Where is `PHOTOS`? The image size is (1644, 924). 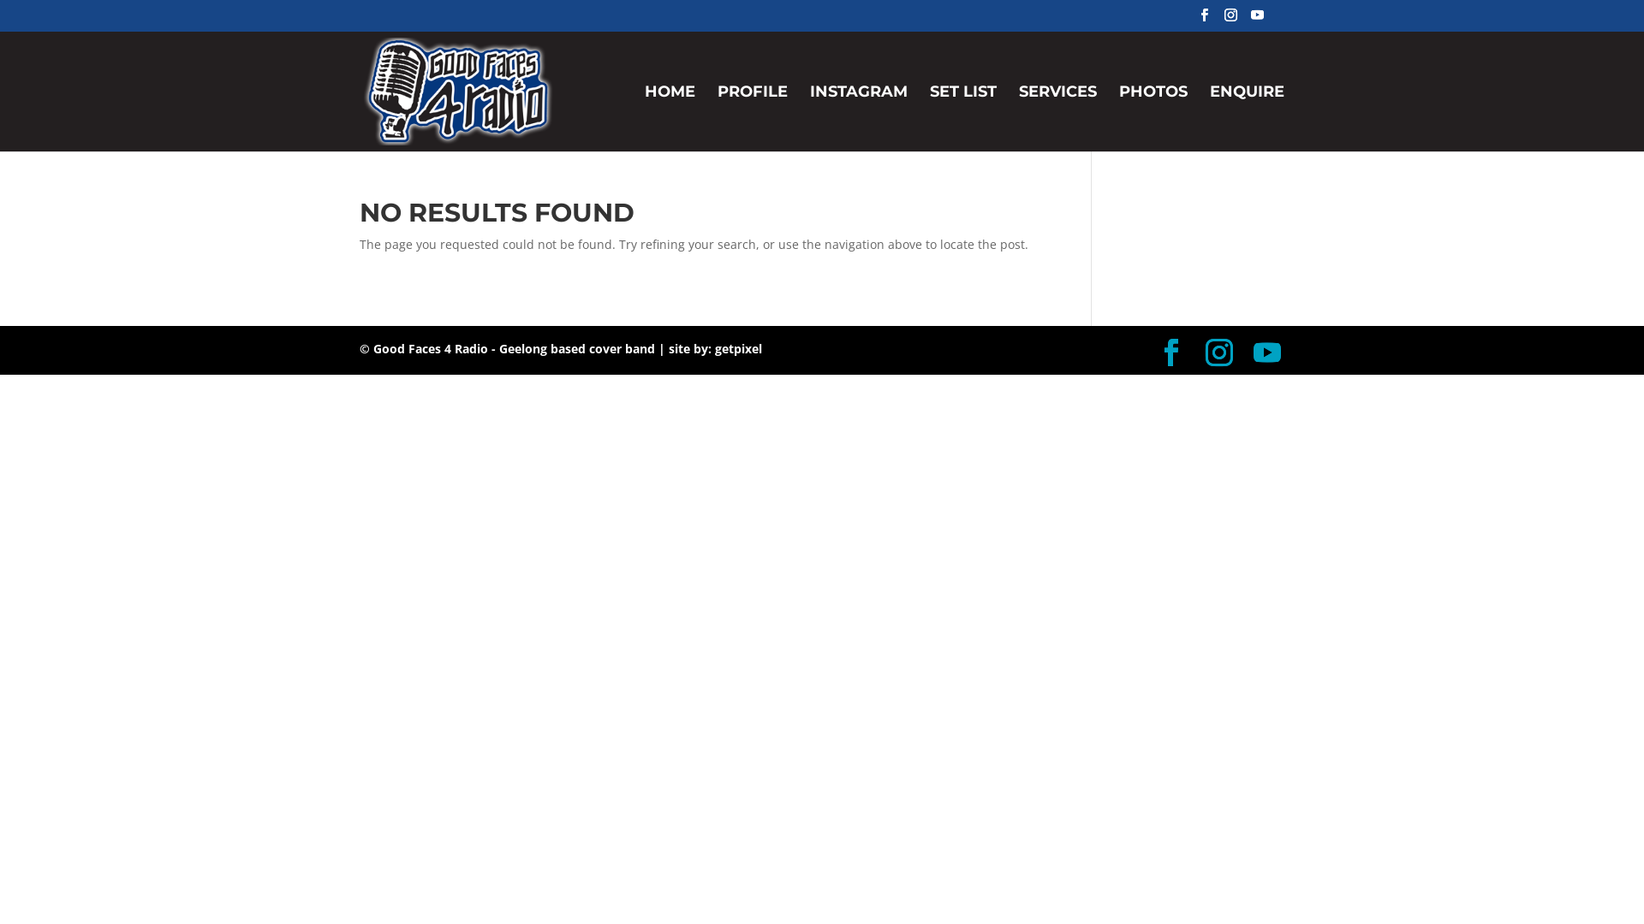
PHOTOS is located at coordinates (1153, 118).